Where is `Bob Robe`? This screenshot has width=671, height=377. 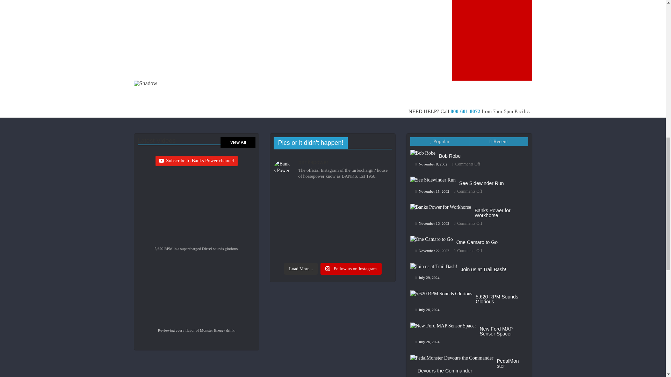 Bob Robe is located at coordinates (470, 179).